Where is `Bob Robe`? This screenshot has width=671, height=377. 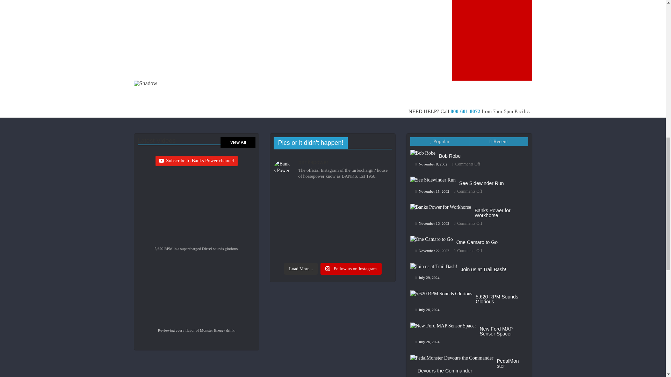 Bob Robe is located at coordinates (470, 179).